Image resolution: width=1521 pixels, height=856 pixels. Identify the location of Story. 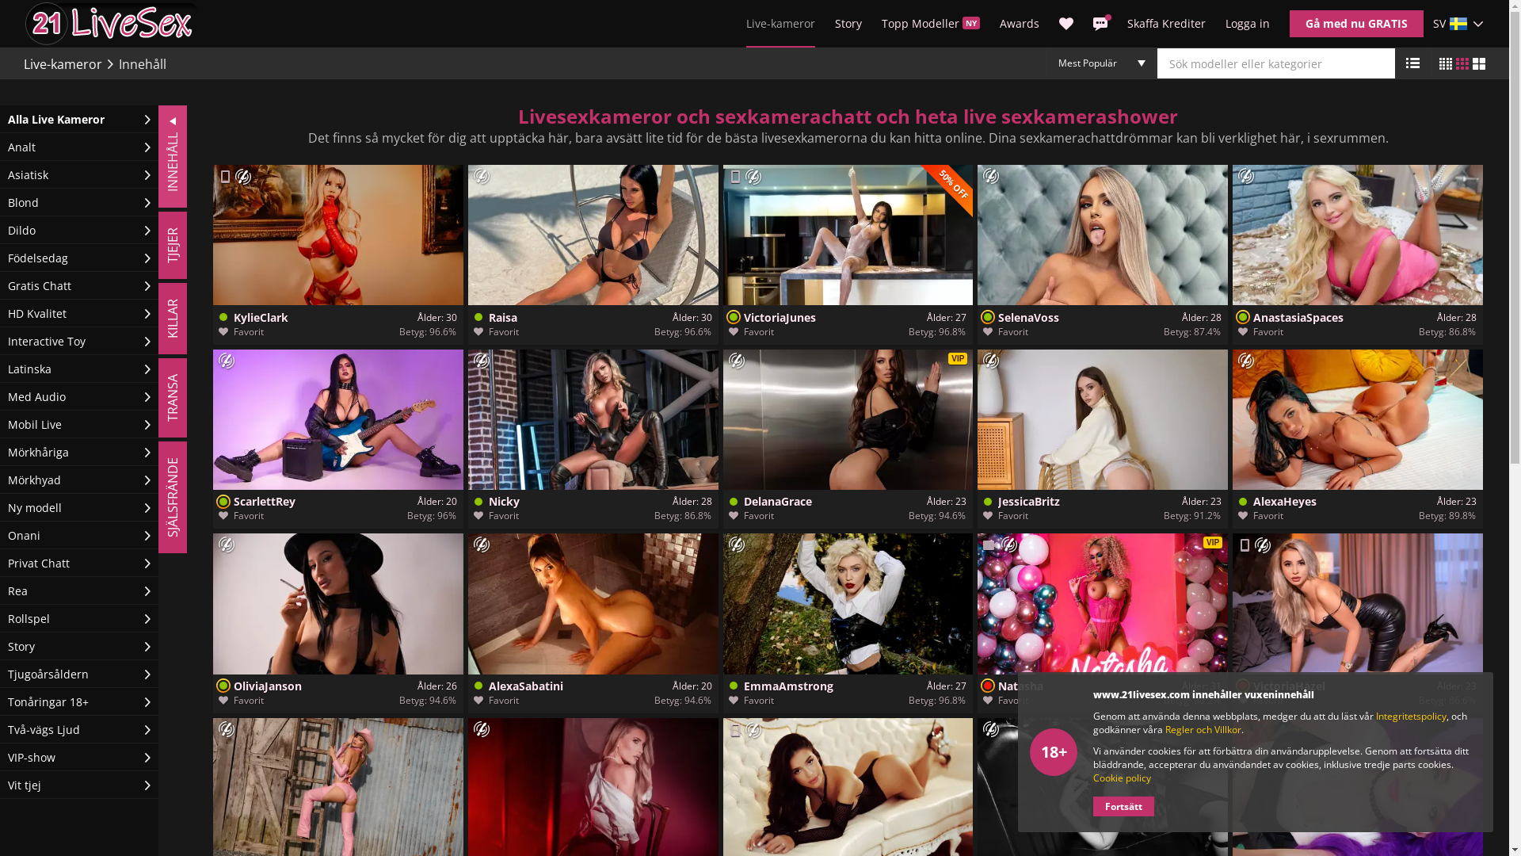
(79, 647).